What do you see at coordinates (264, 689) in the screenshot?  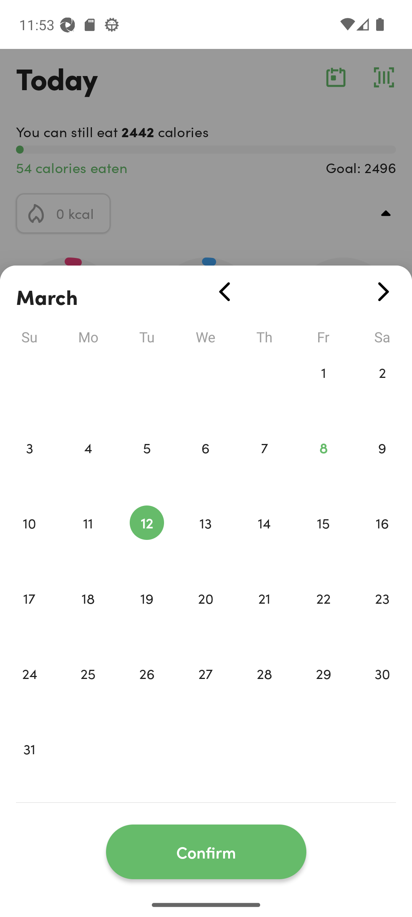 I see `28` at bounding box center [264, 689].